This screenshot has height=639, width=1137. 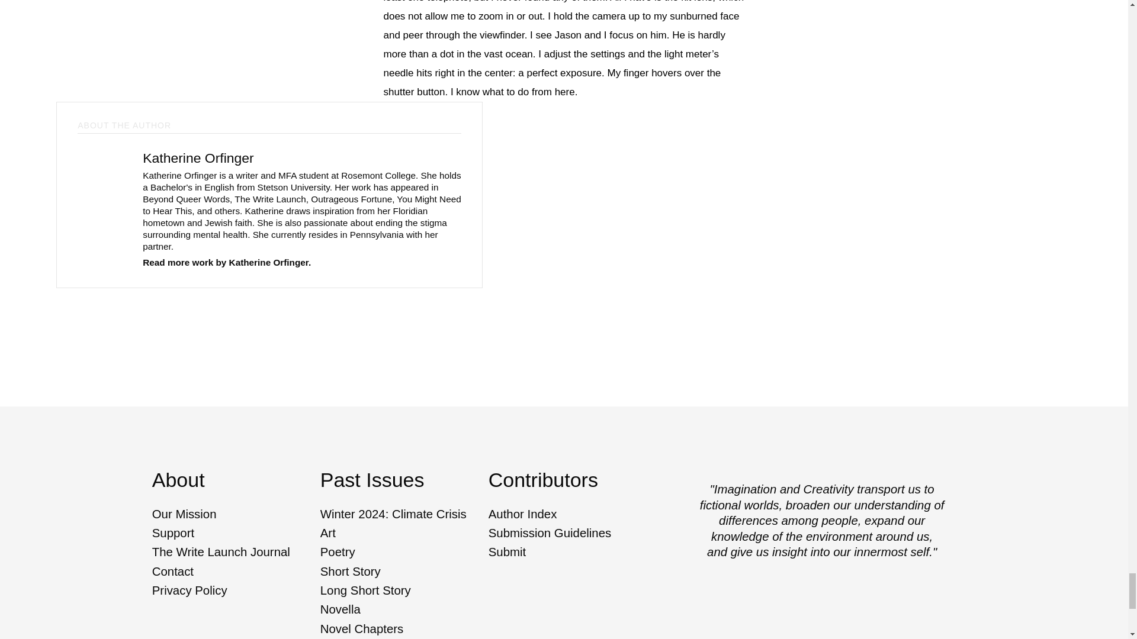 What do you see at coordinates (234, 553) in the screenshot?
I see `The Write Launch Journal` at bounding box center [234, 553].